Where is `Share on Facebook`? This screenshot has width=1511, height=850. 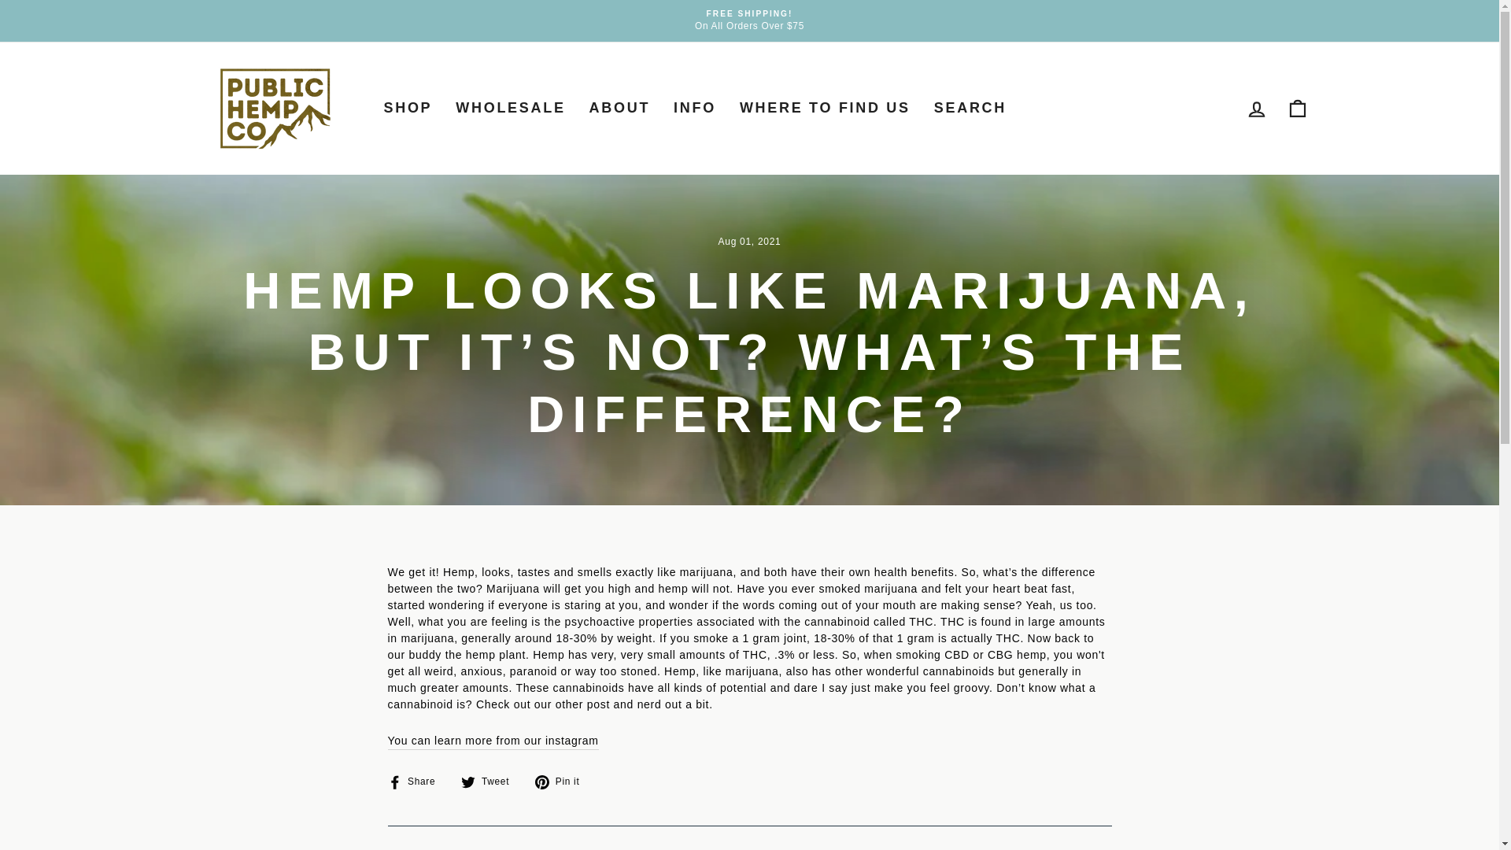 Share on Facebook is located at coordinates (417, 782).